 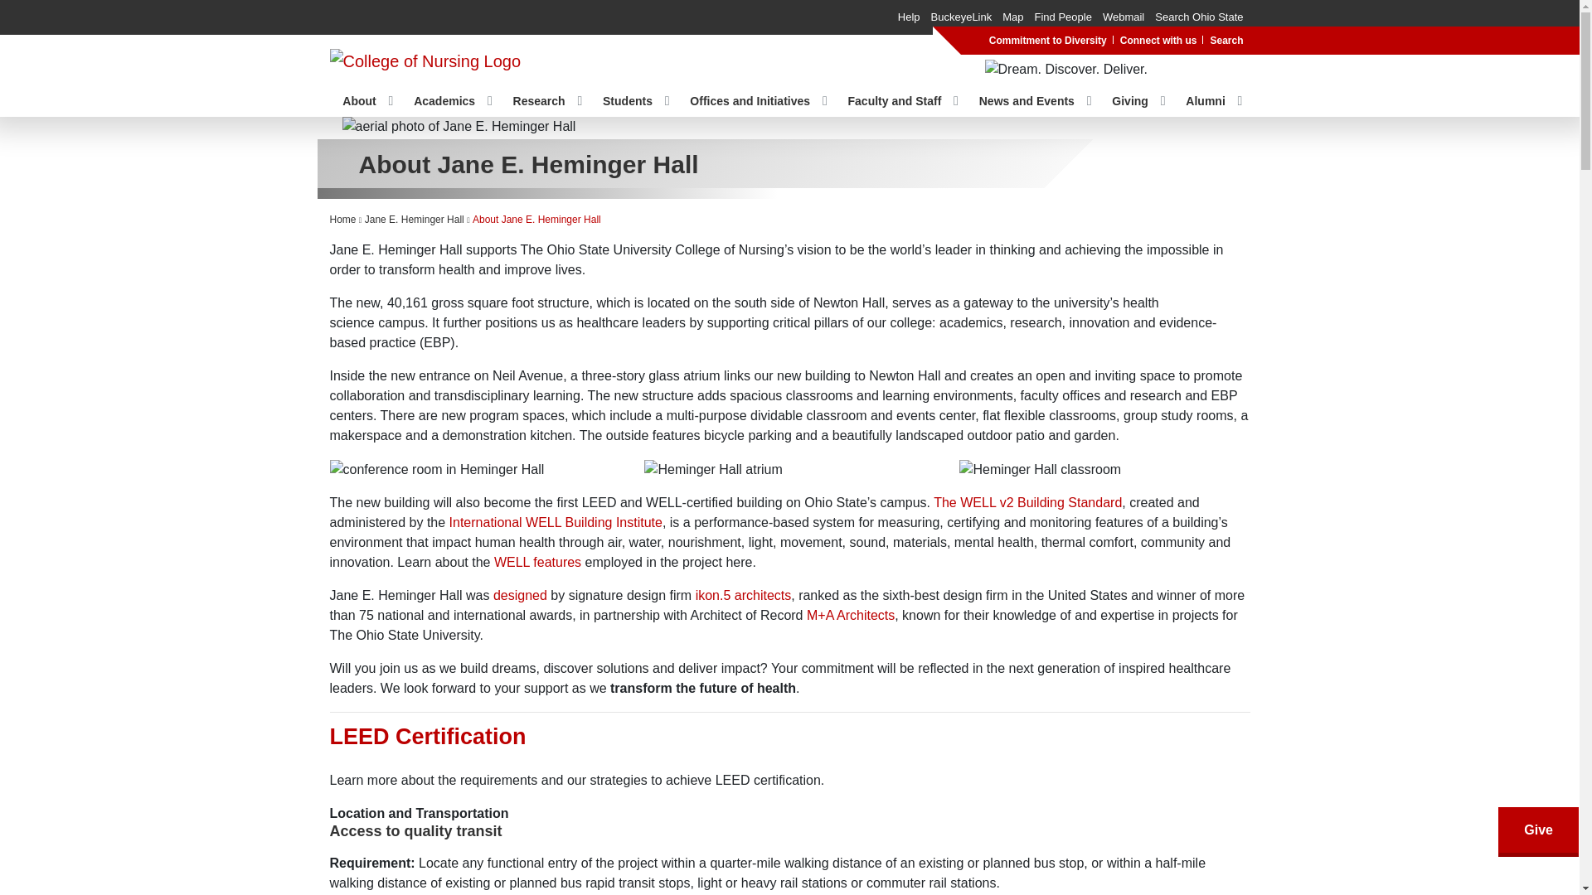 What do you see at coordinates (358, 101) in the screenshot?
I see `About` at bounding box center [358, 101].